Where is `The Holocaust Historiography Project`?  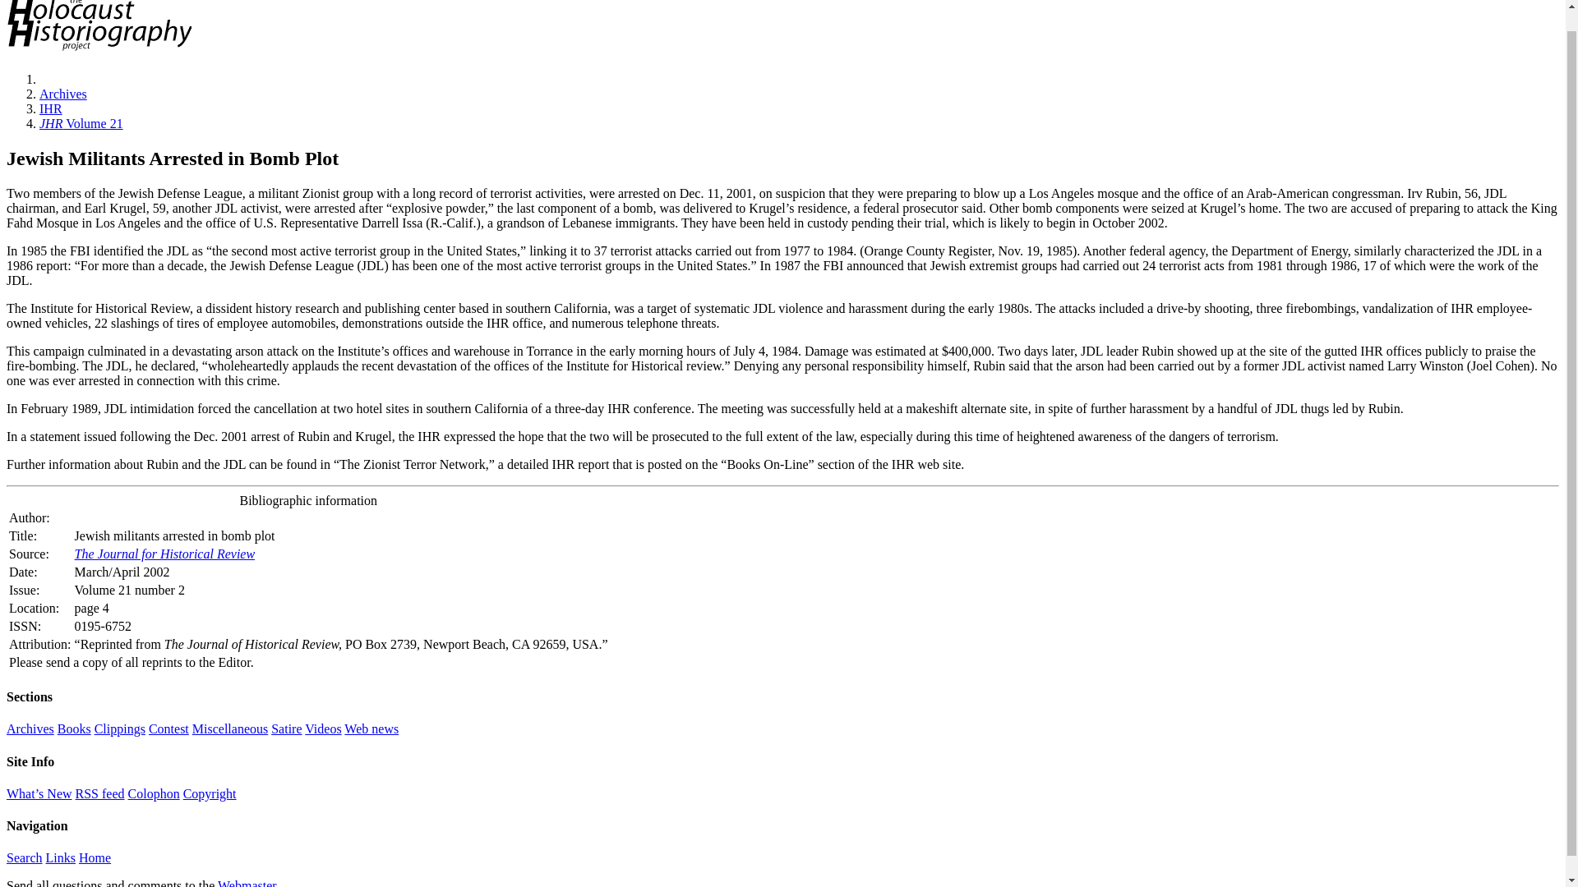
The Holocaust Historiography Project is located at coordinates (99, 51).